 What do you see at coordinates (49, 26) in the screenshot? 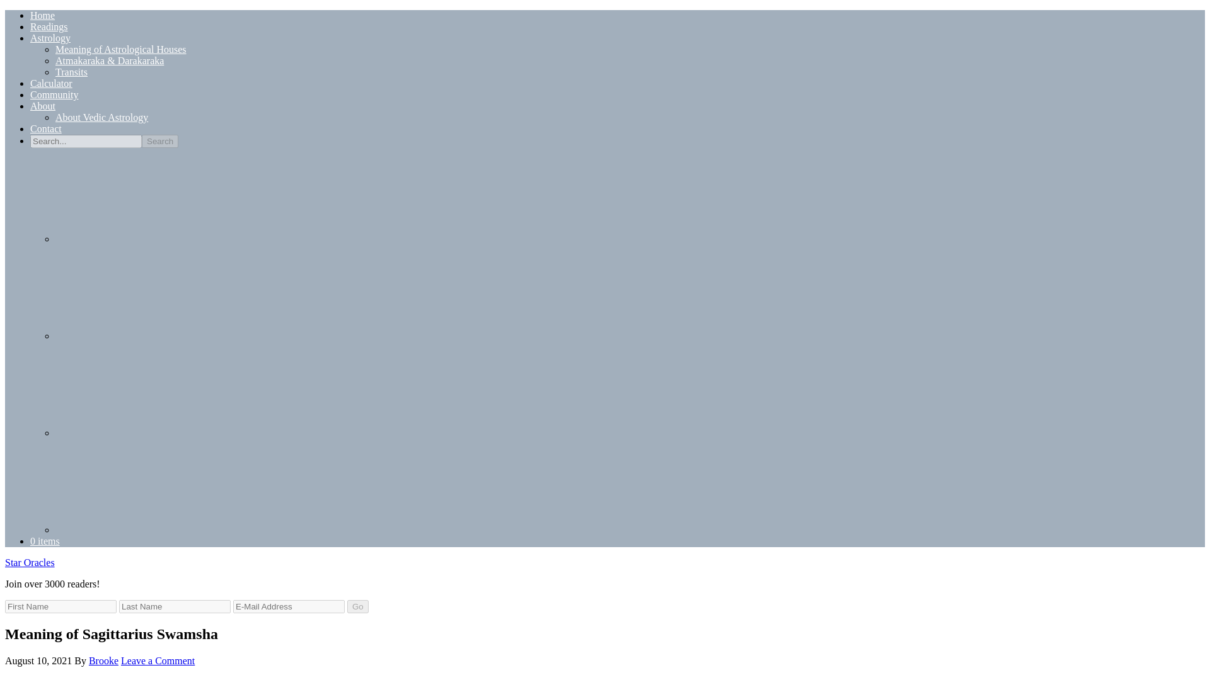
I see `Readings` at bounding box center [49, 26].